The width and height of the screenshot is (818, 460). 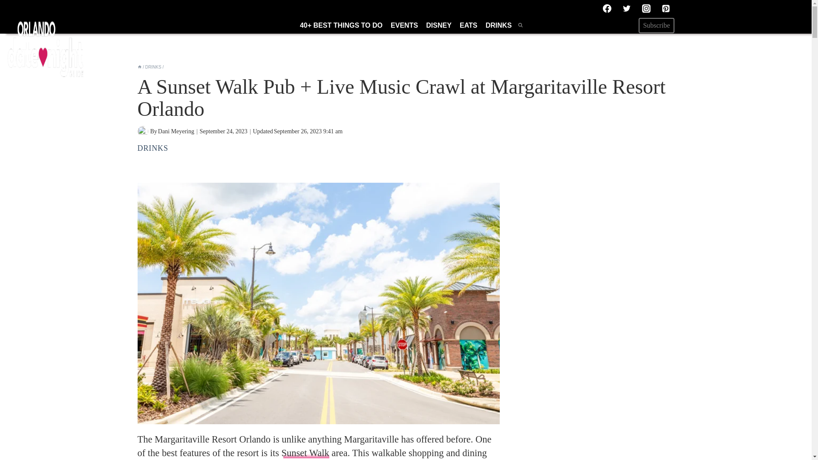 What do you see at coordinates (656, 26) in the screenshot?
I see `Subscribe` at bounding box center [656, 26].